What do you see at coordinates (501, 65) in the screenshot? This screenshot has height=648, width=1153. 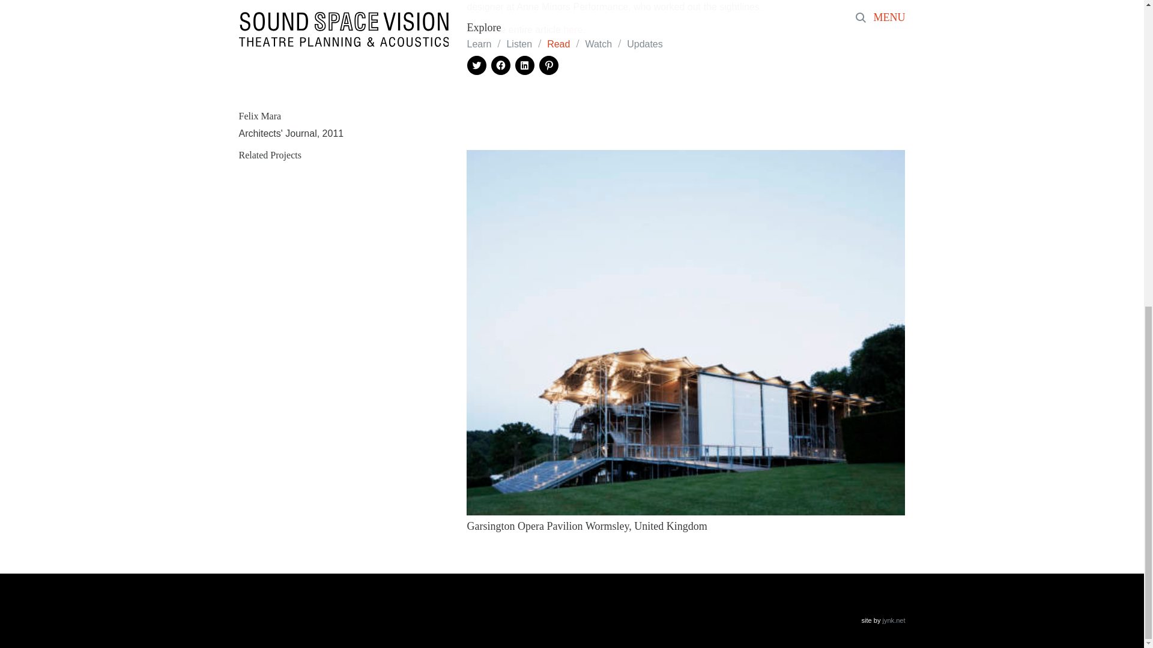 I see `Click to share on Facebook` at bounding box center [501, 65].